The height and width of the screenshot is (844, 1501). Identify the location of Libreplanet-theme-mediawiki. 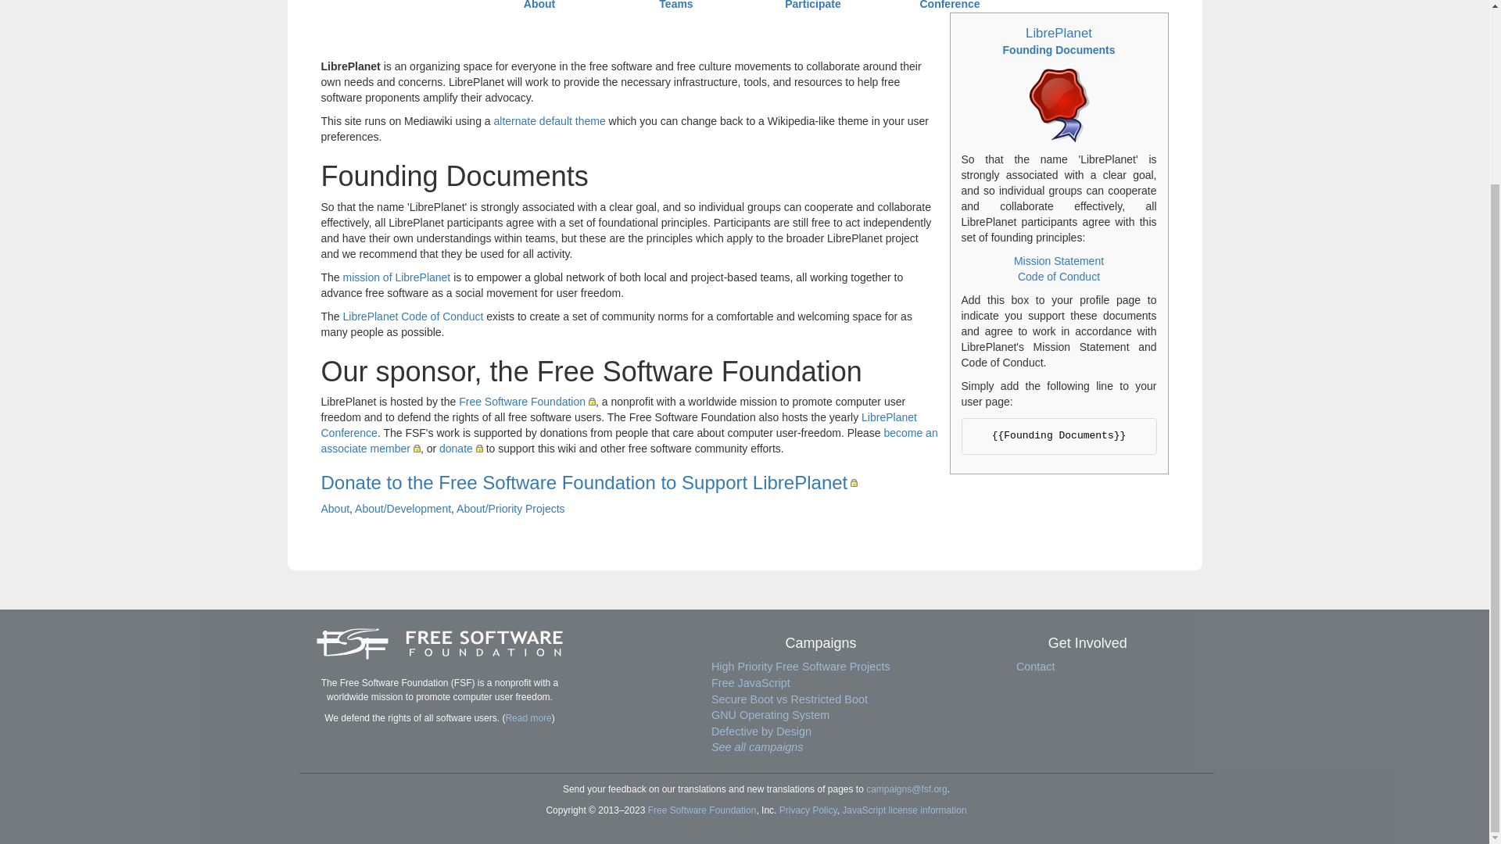
(550, 120).